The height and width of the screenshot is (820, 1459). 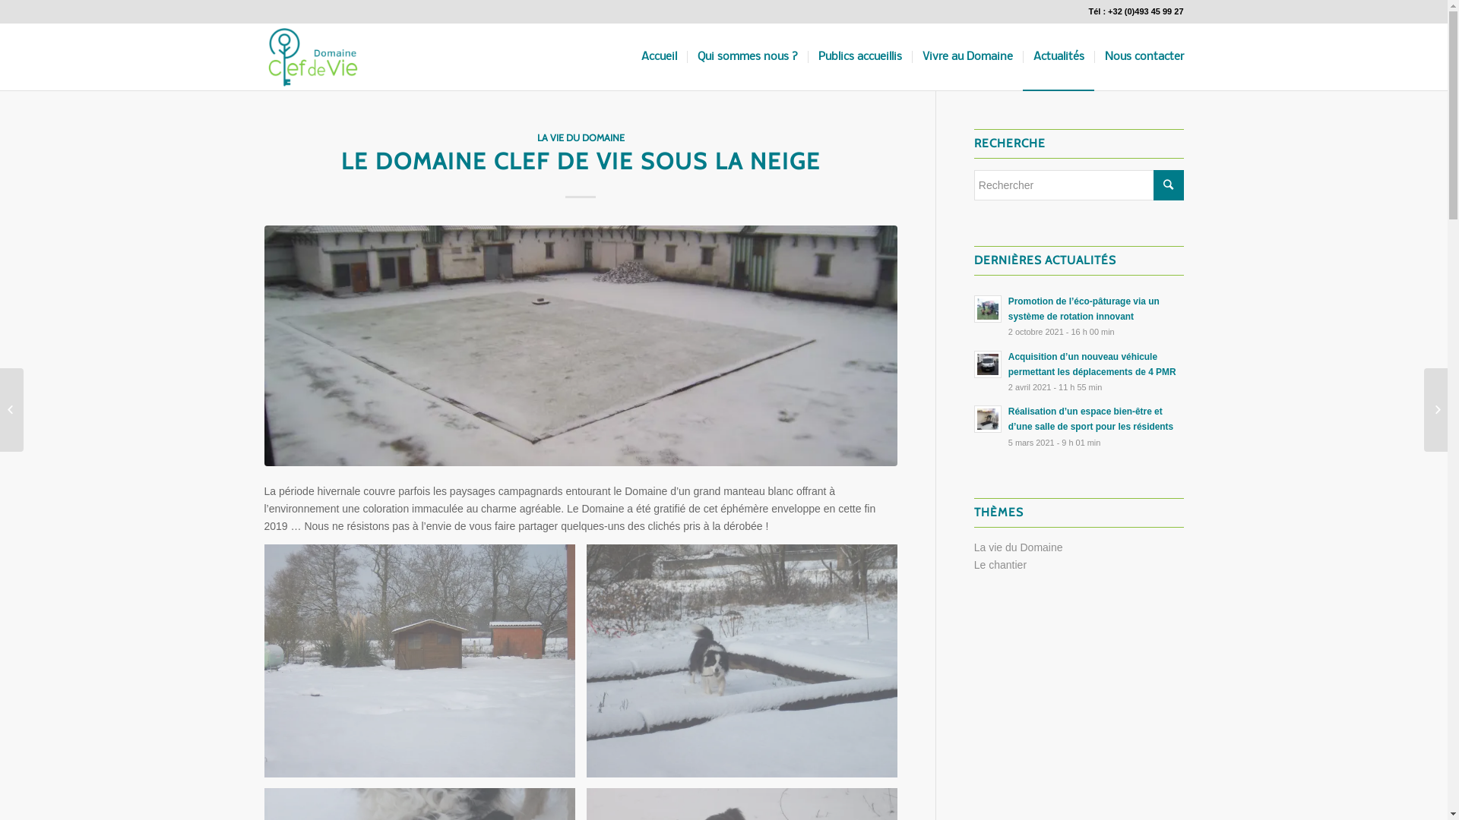 What do you see at coordinates (748, 57) in the screenshot?
I see `Qui sommes nous ?` at bounding box center [748, 57].